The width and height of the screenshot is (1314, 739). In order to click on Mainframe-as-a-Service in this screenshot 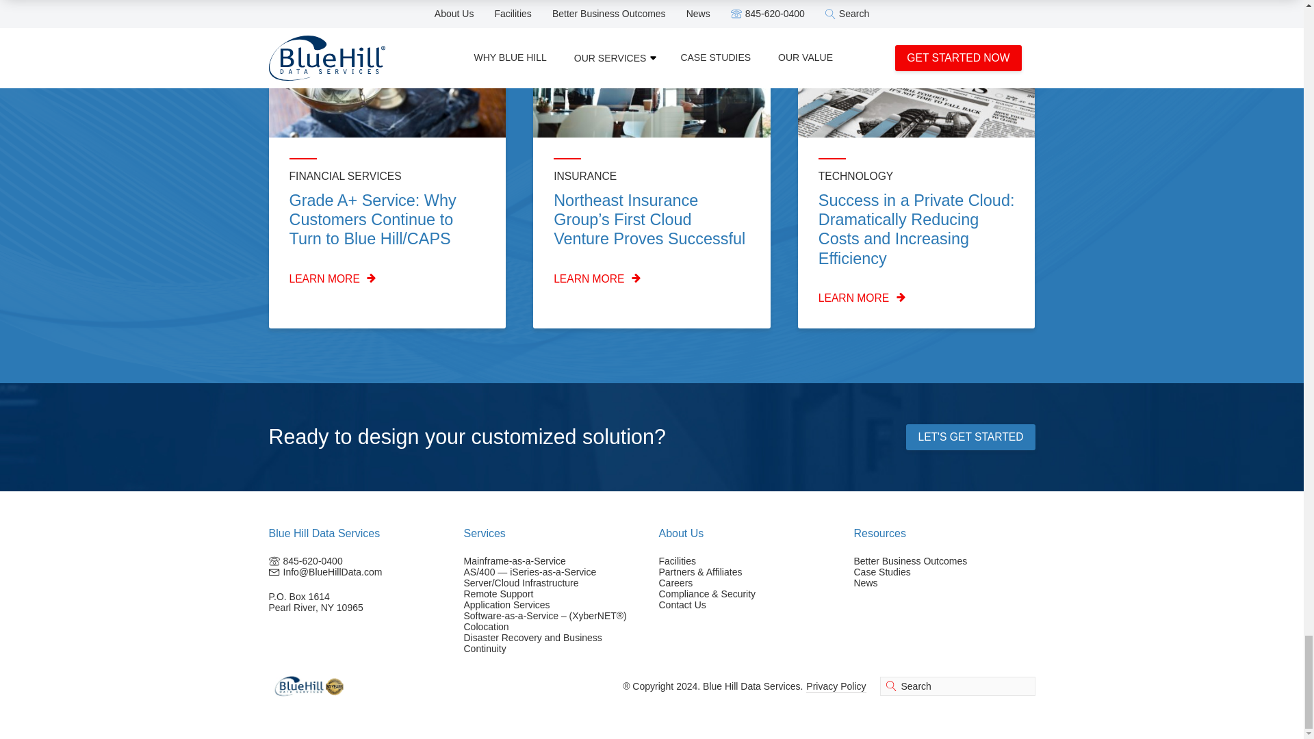, I will do `click(515, 561)`.